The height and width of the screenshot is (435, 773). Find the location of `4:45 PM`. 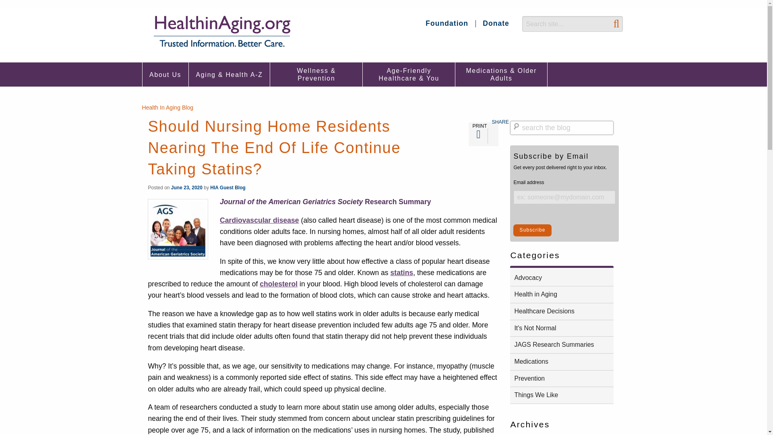

4:45 PM is located at coordinates (187, 188).